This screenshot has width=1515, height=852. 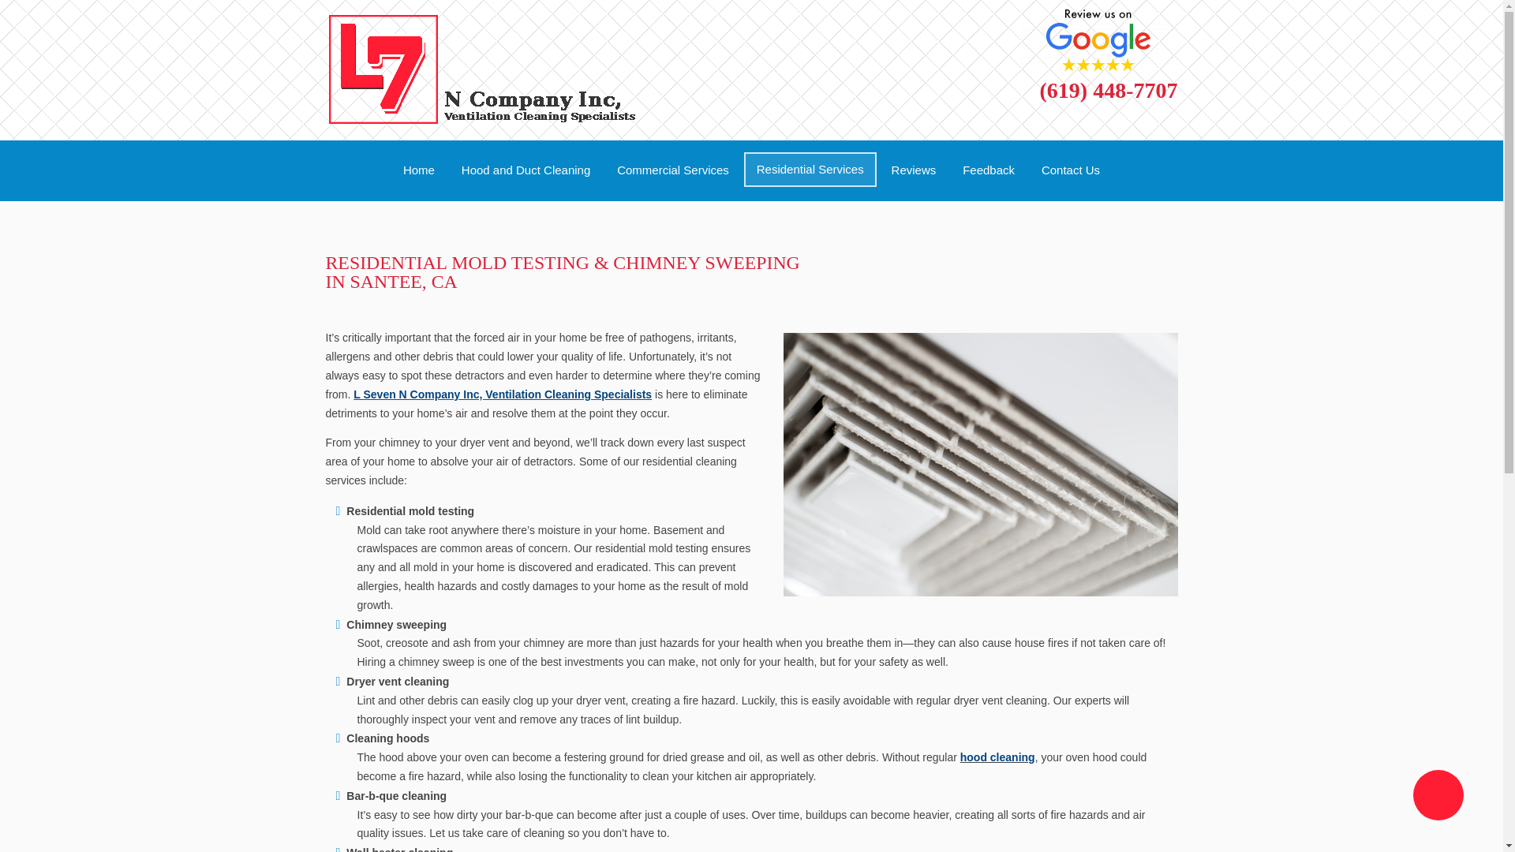 What do you see at coordinates (672, 170) in the screenshot?
I see `Commercial Services` at bounding box center [672, 170].